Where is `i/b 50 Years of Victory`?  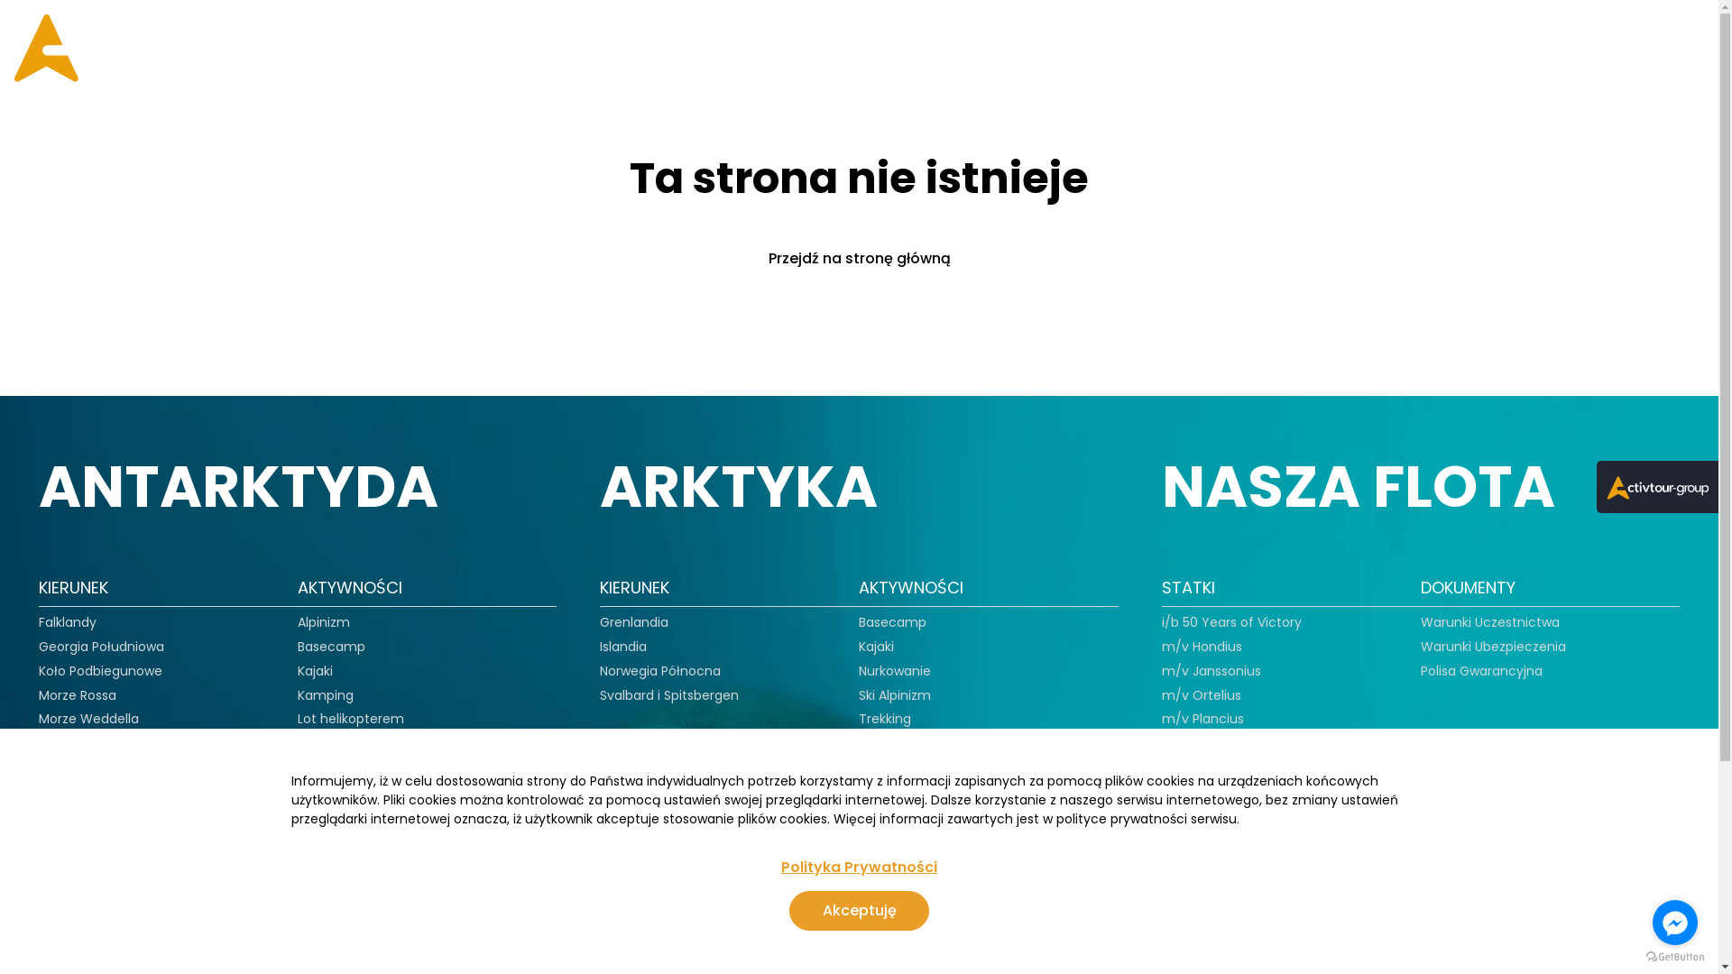
i/b 50 Years of Victory is located at coordinates (1232, 622).